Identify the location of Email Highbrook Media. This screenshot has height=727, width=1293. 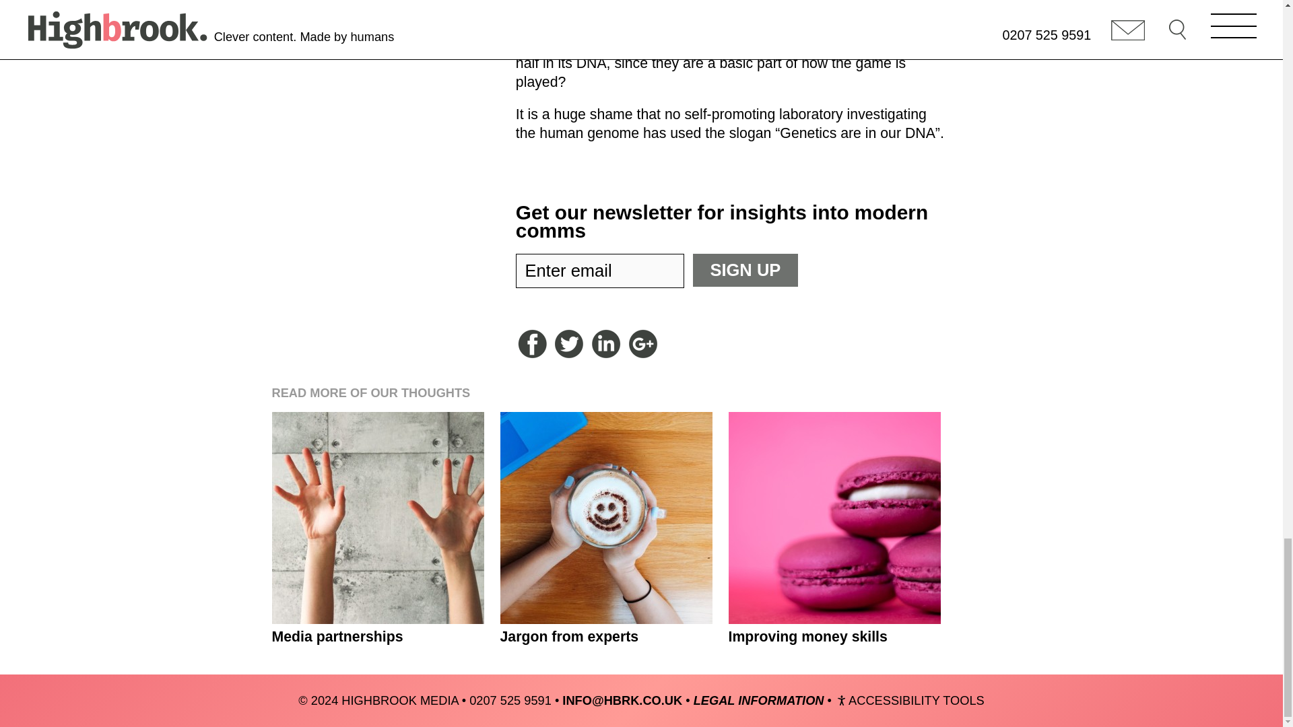
(622, 700).